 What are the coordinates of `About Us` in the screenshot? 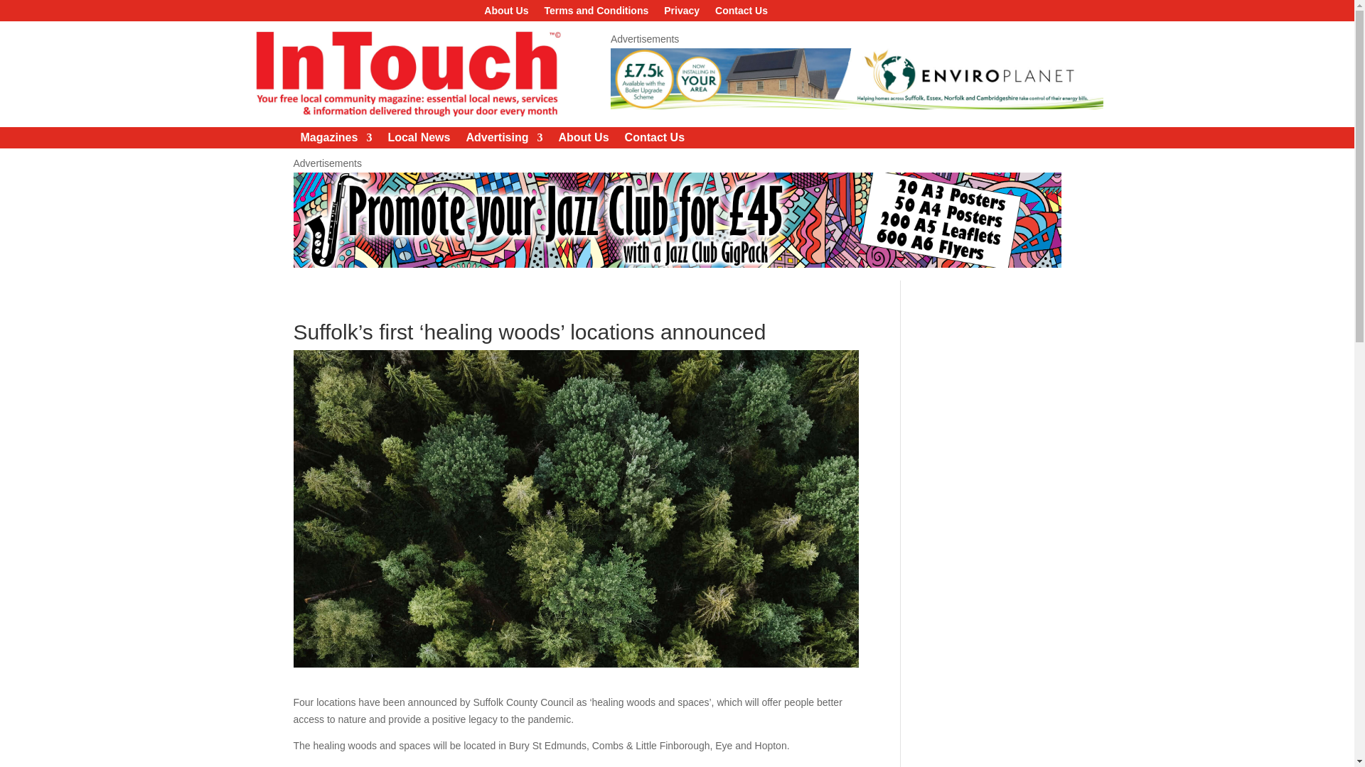 It's located at (506, 13).